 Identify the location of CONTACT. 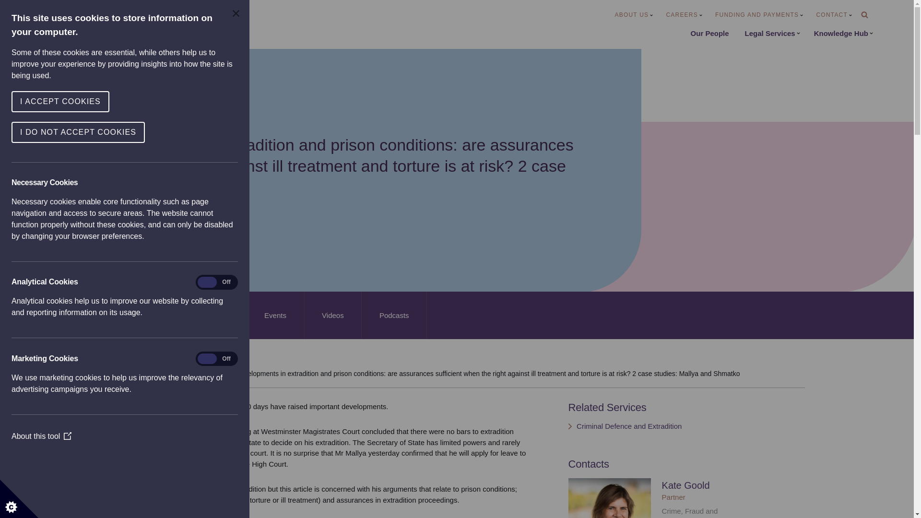
(834, 15).